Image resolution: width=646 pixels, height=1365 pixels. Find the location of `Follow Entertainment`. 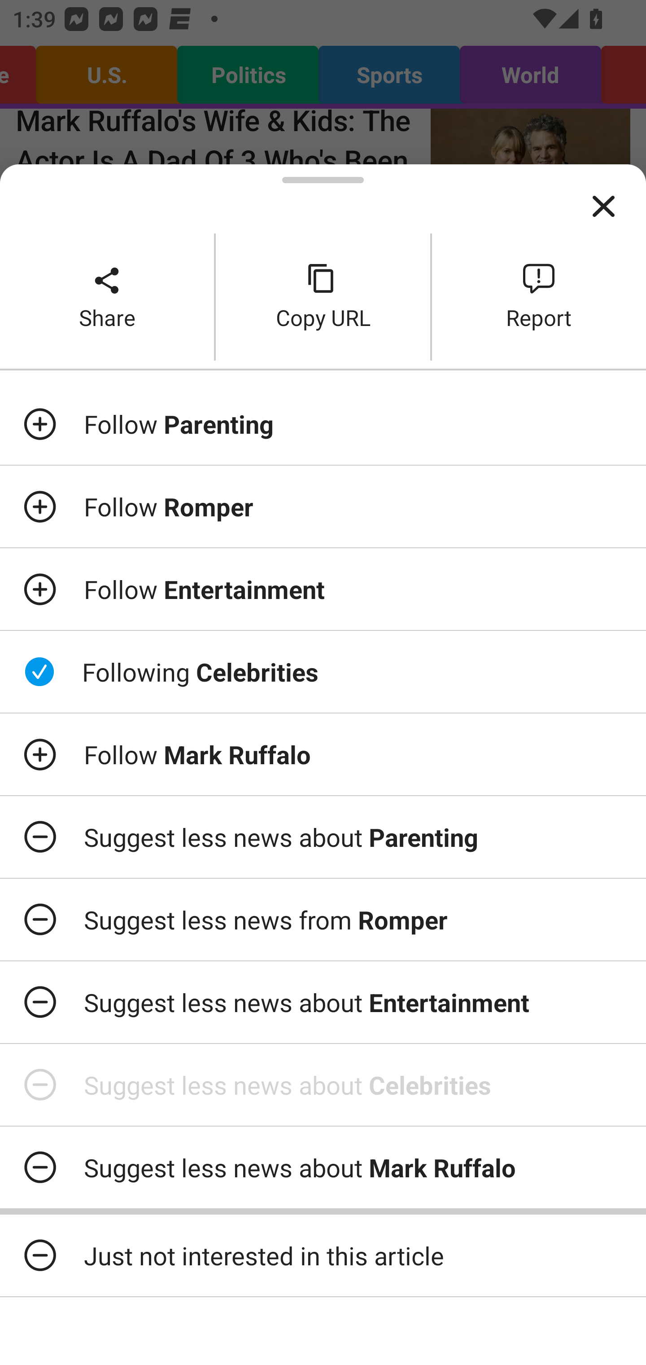

Follow Entertainment is located at coordinates (323, 590).